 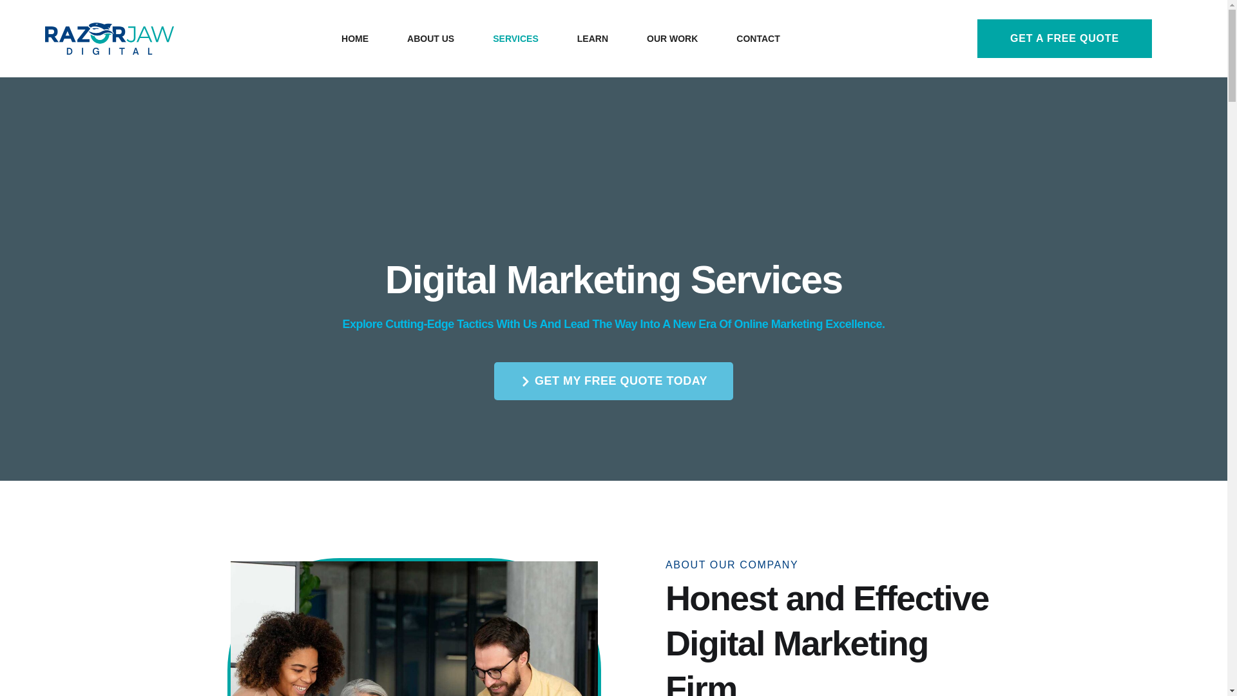 I want to click on About Us, so click(x=430, y=39).